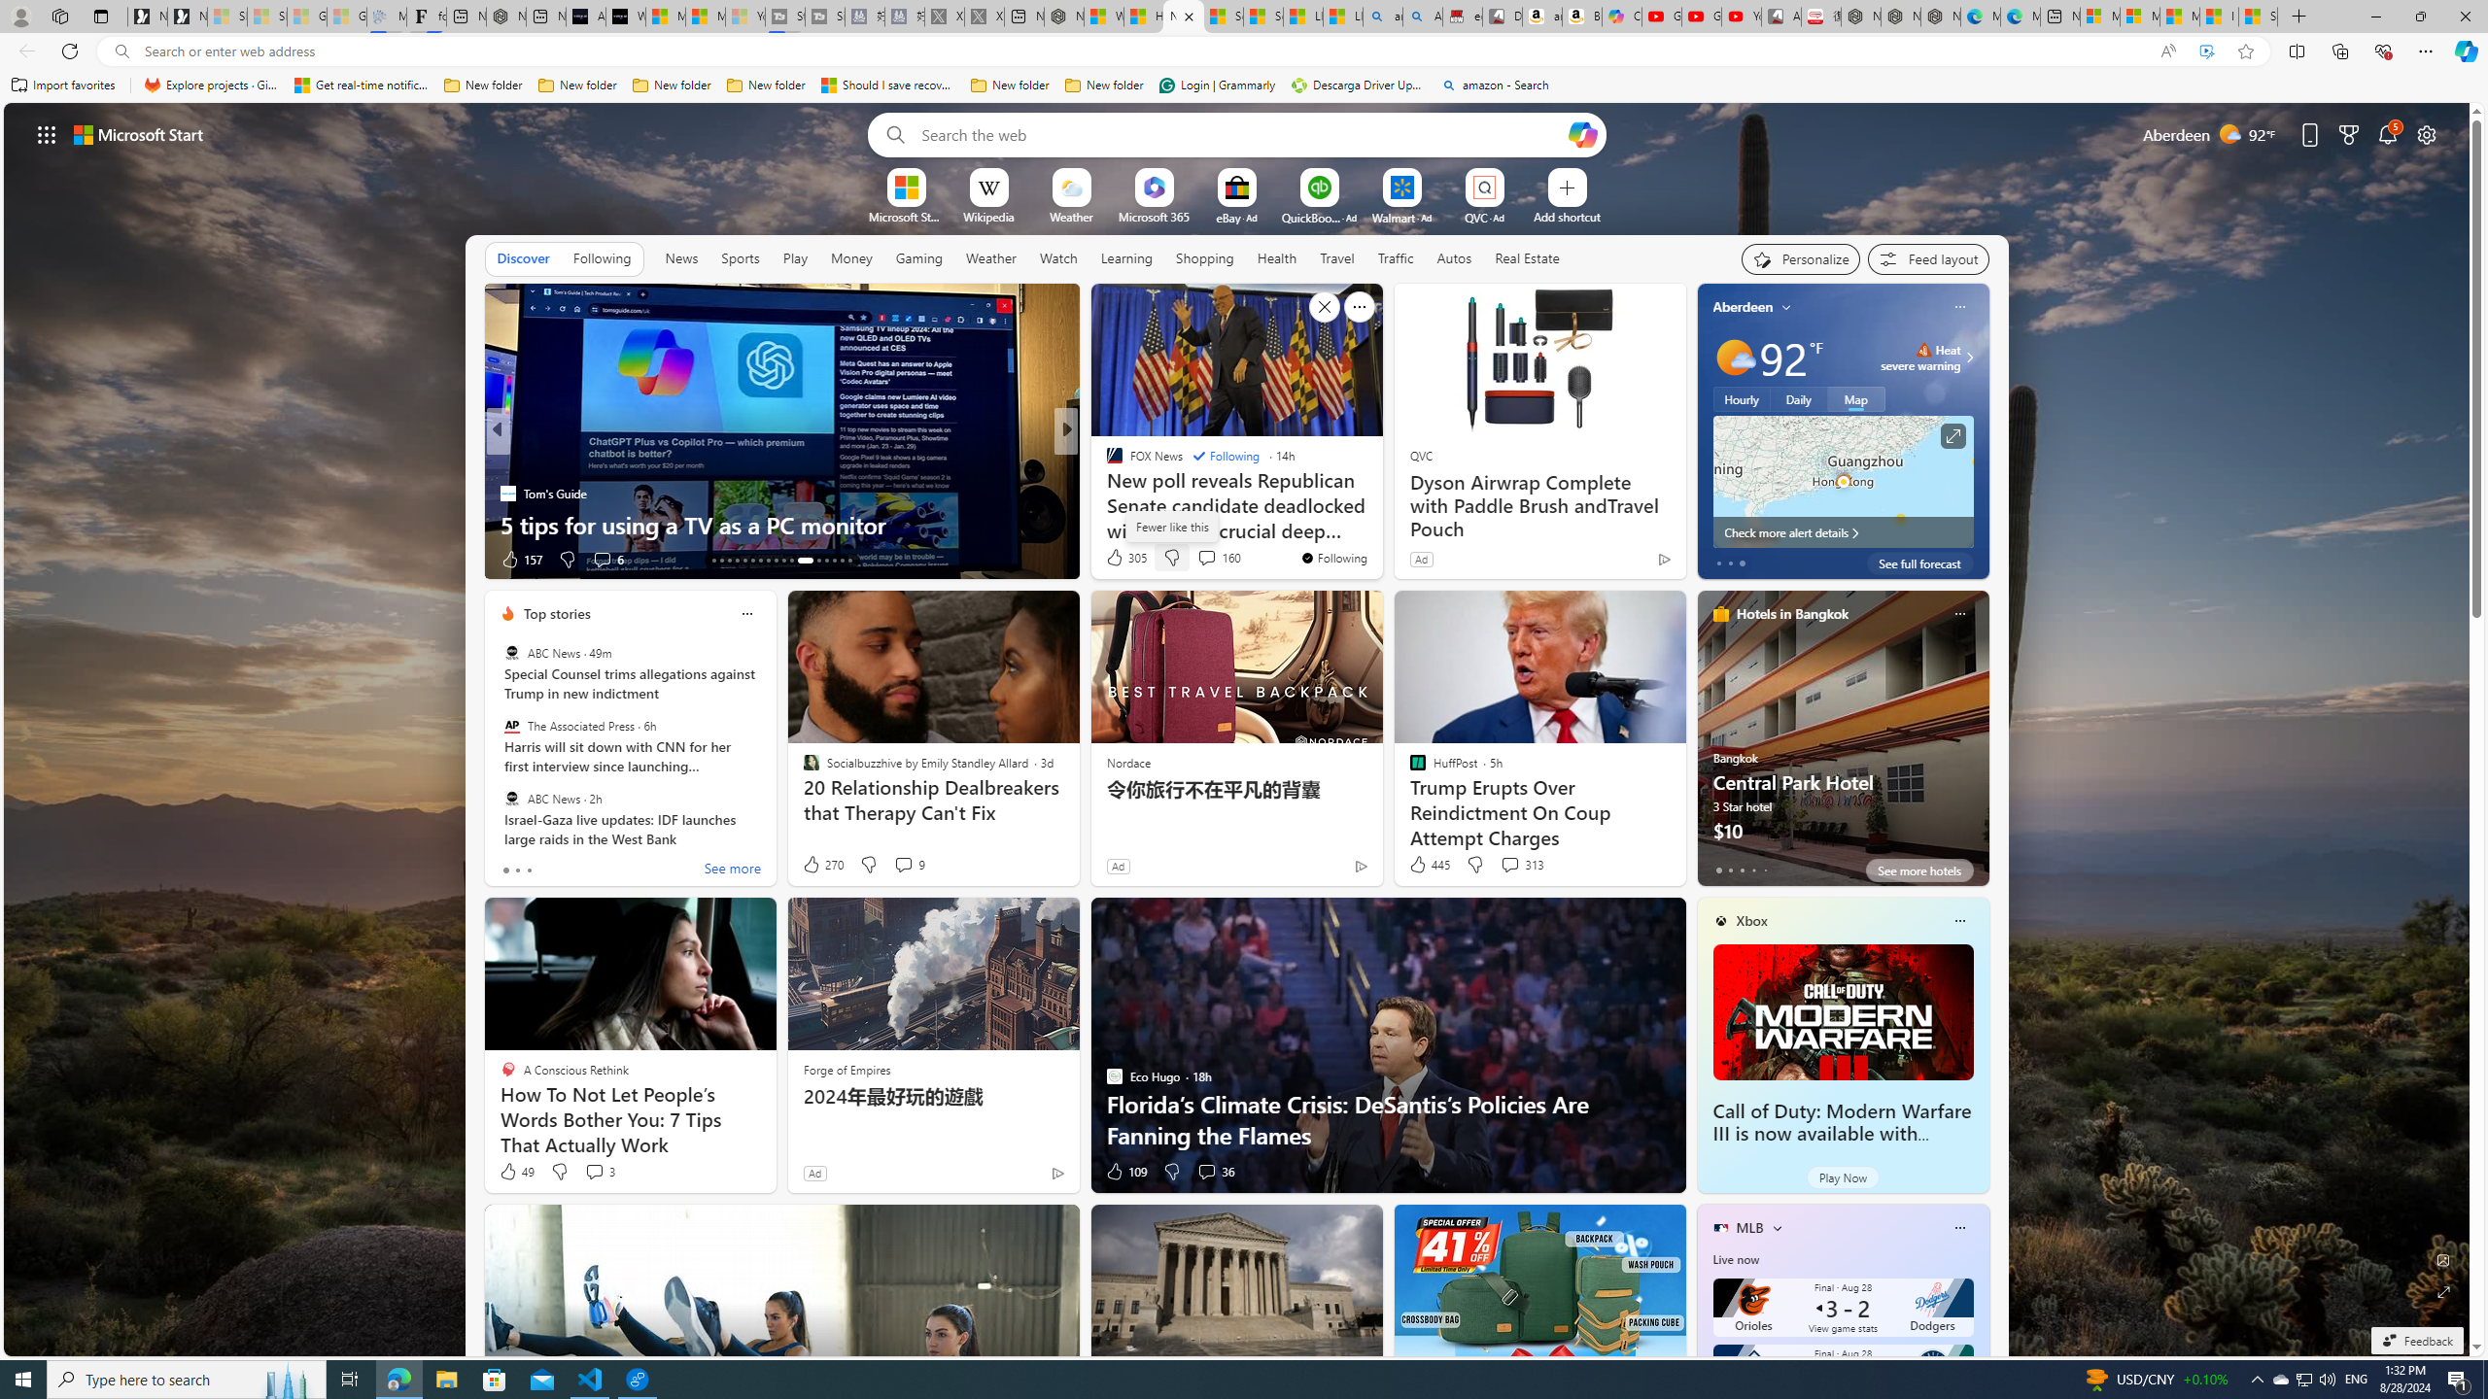  What do you see at coordinates (744, 561) in the screenshot?
I see `AutomationID: tab-17` at bounding box center [744, 561].